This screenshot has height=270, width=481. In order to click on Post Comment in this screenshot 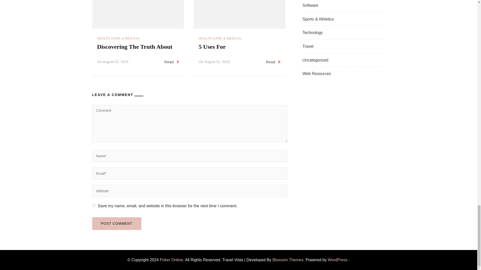, I will do `click(117, 223)`.